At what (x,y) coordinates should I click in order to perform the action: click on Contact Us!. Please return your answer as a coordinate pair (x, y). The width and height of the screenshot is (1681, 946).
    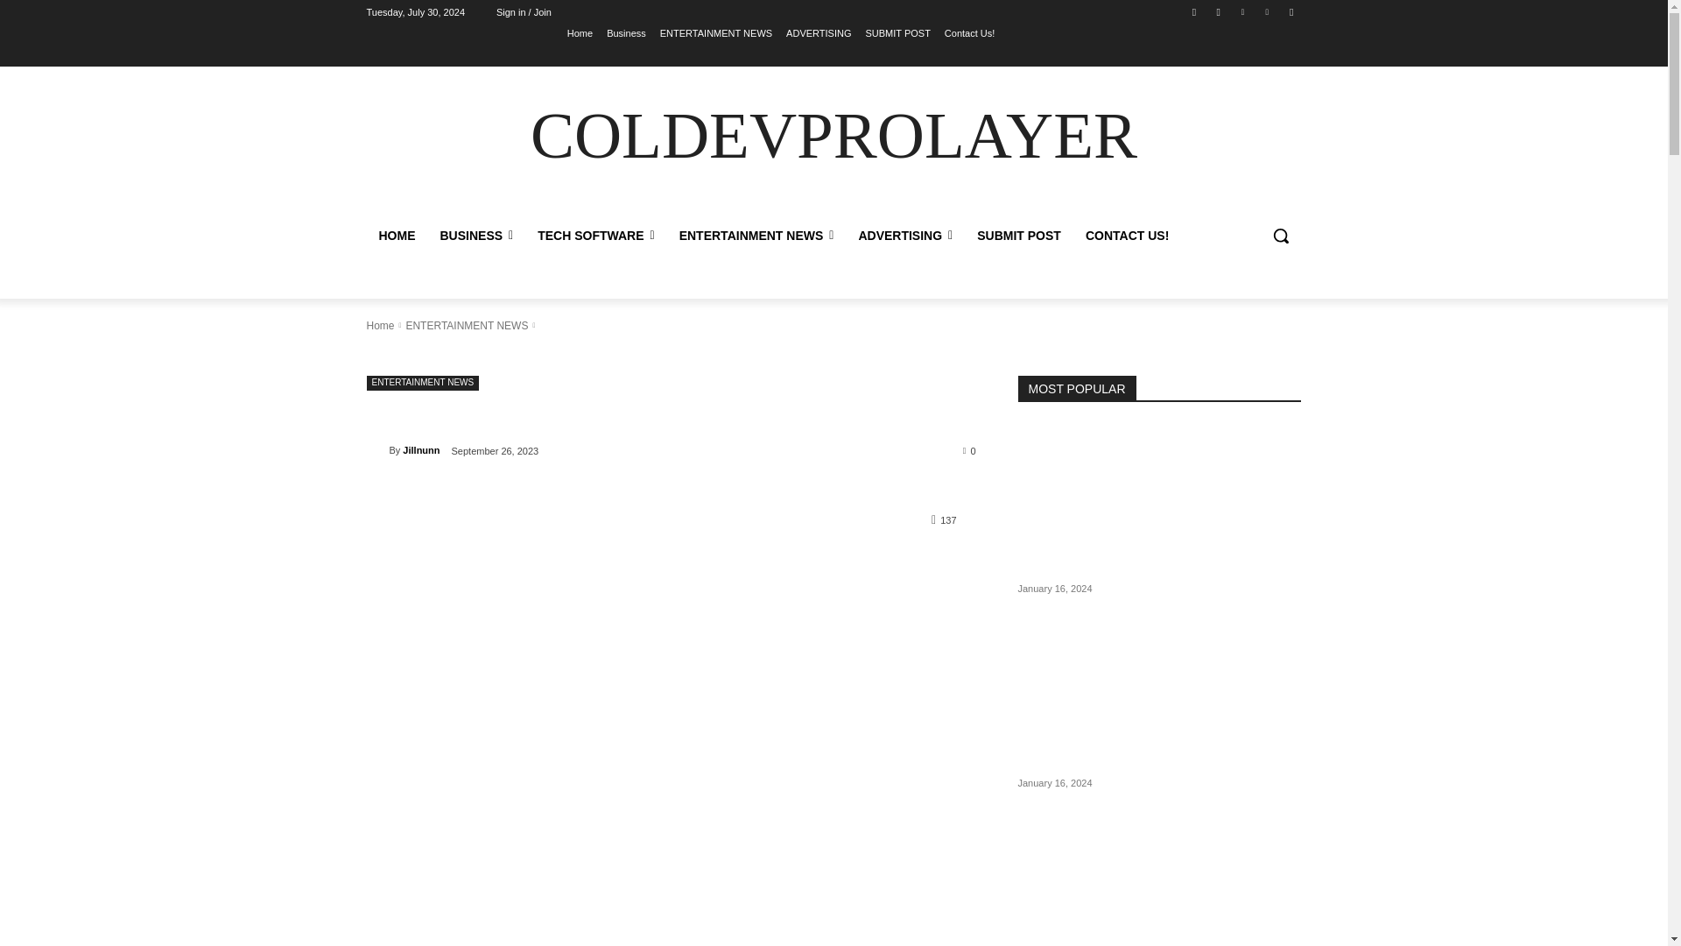
    Looking at the image, I should click on (970, 32).